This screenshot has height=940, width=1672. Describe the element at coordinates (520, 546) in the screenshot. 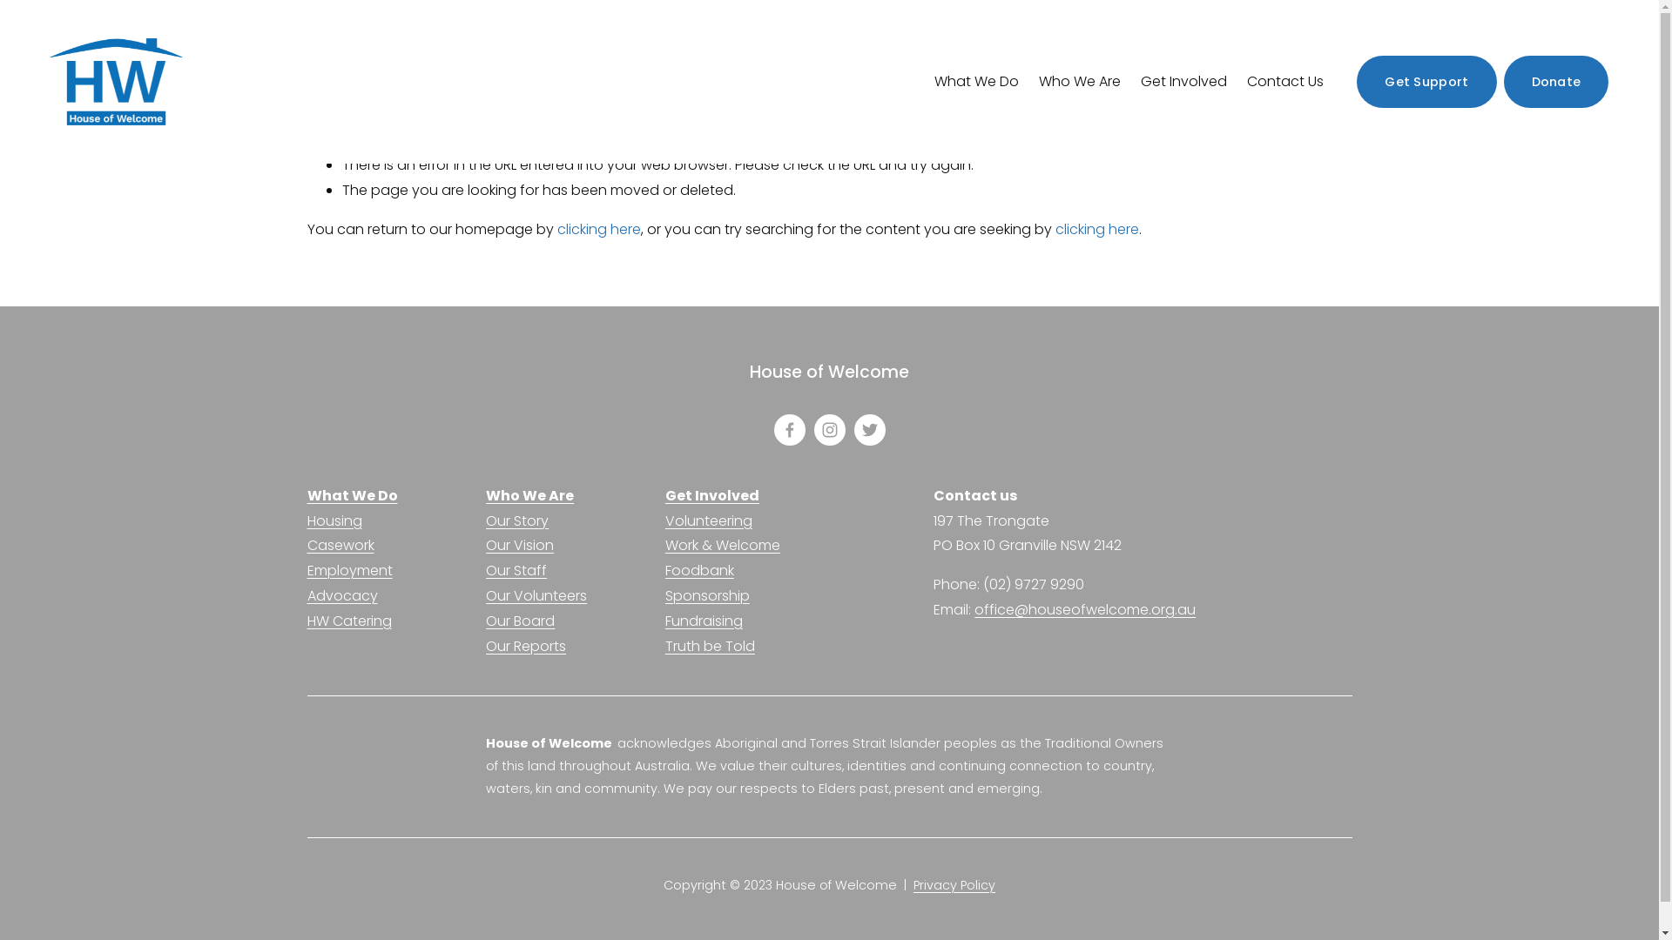

I see `Our Vision` at that location.